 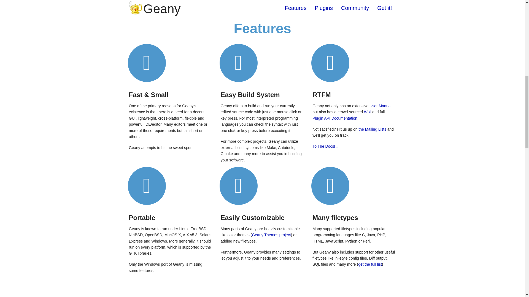 I want to click on User Manual, so click(x=380, y=106).